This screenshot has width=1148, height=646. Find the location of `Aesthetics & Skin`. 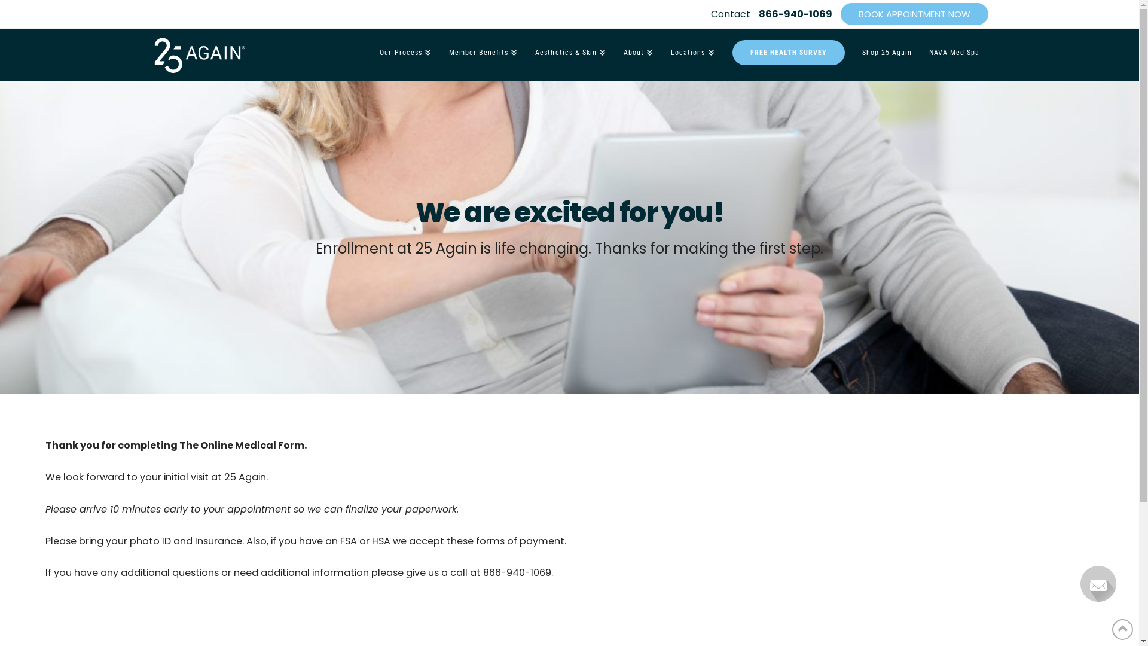

Aesthetics & Skin is located at coordinates (570, 51).